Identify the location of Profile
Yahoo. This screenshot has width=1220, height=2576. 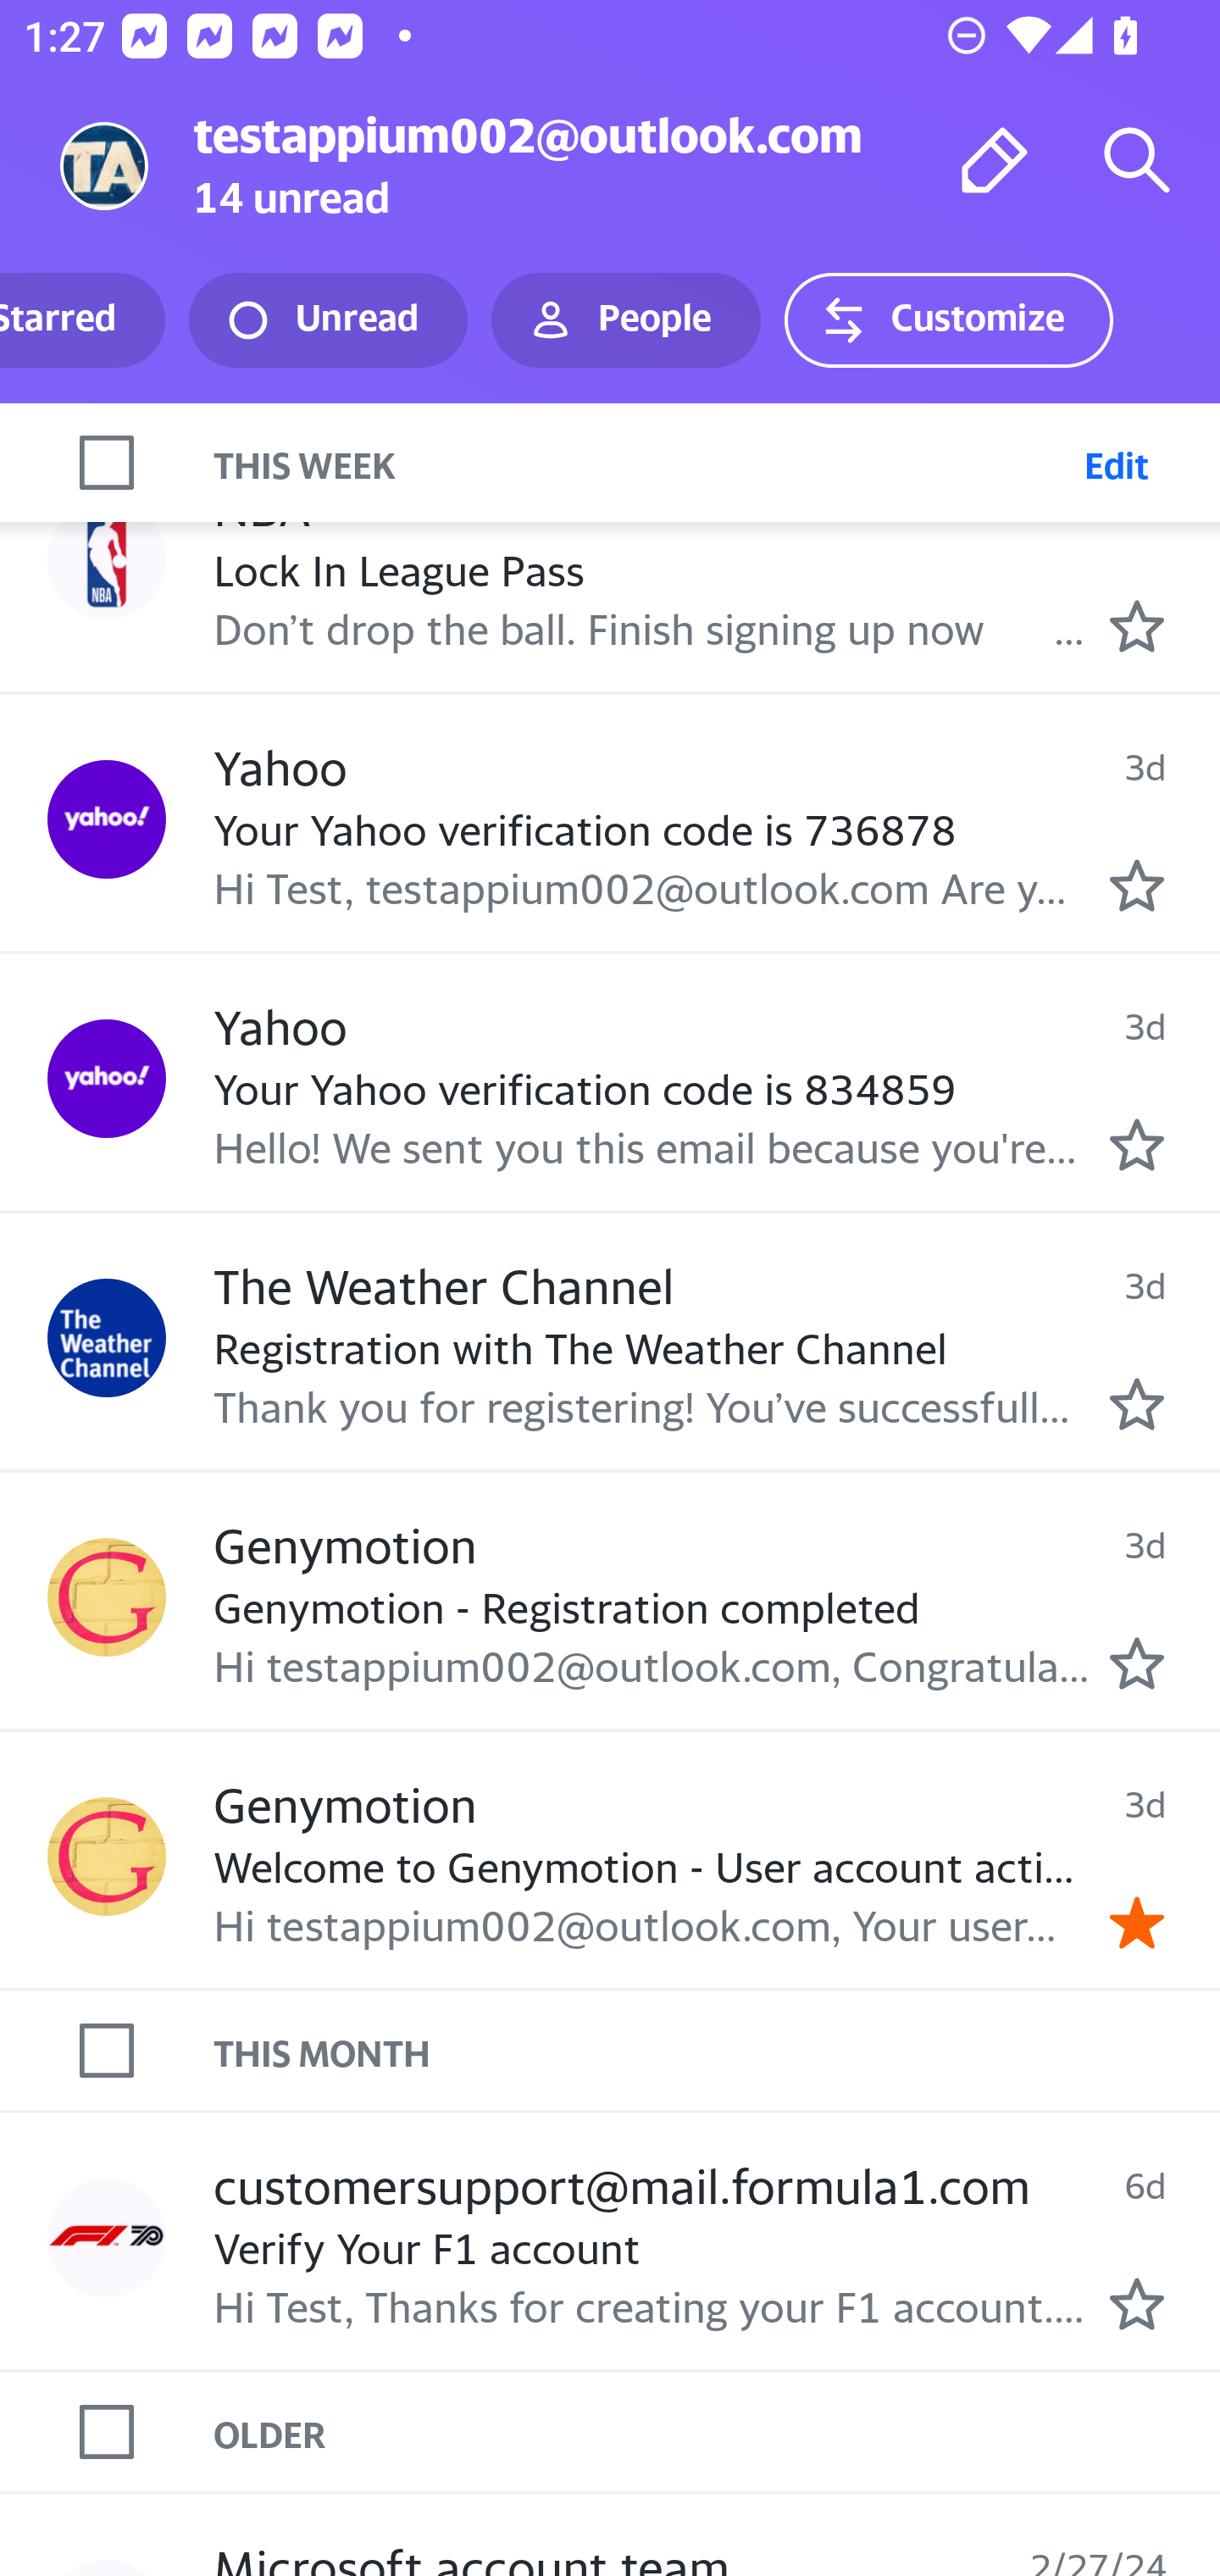
(107, 819).